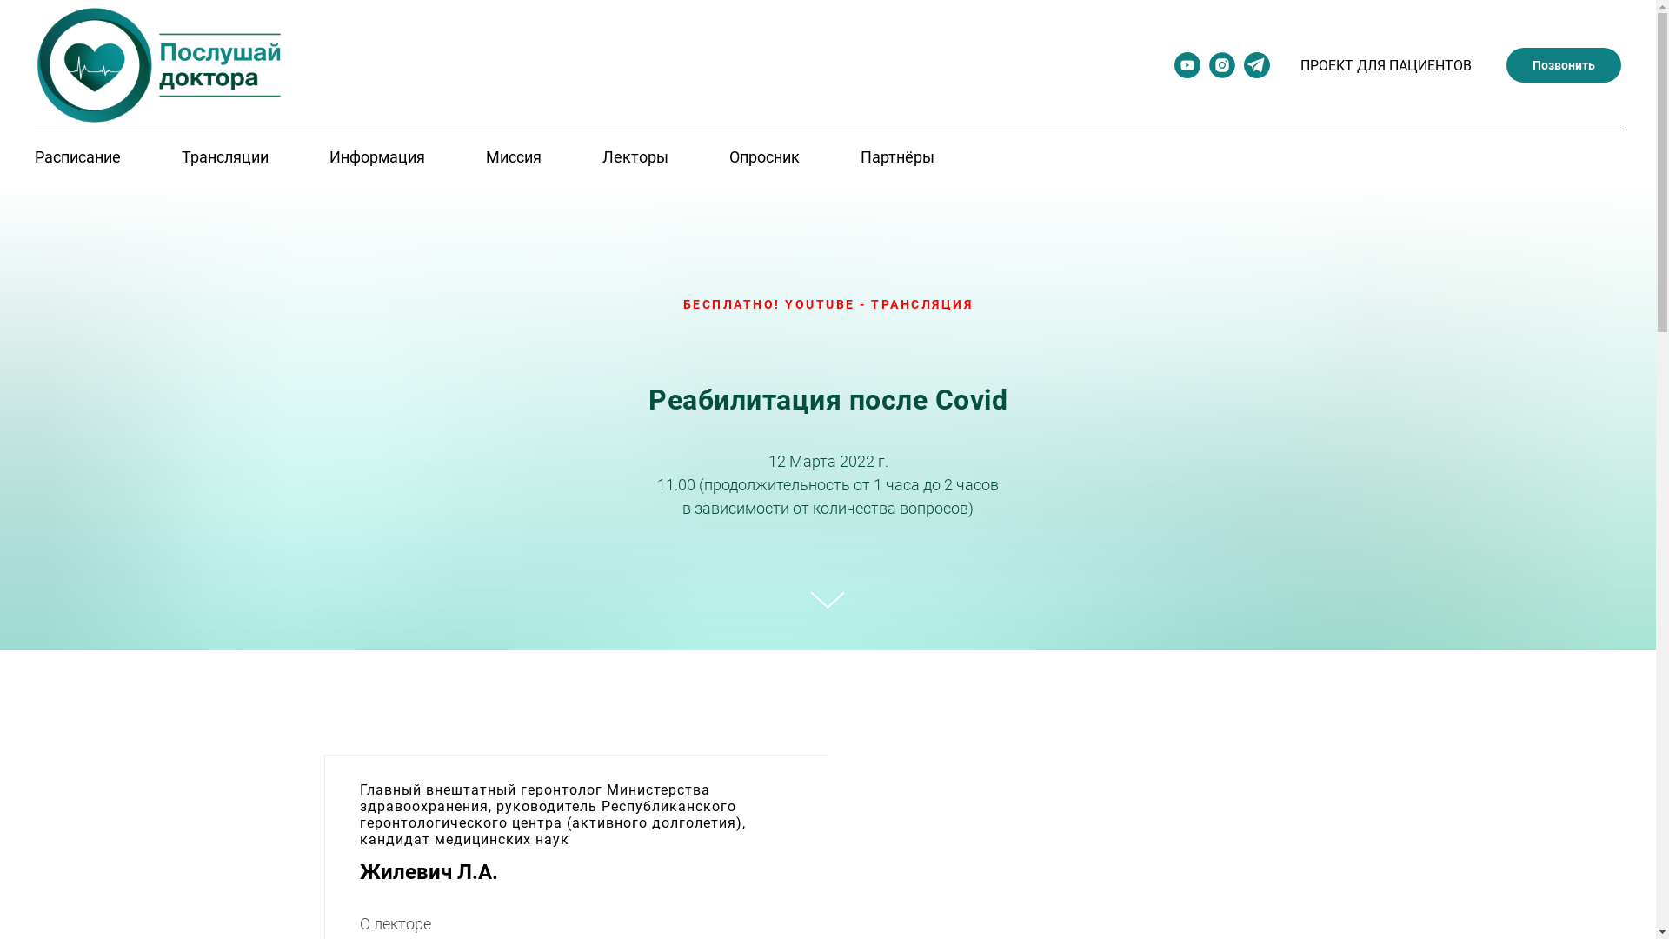 The image size is (1669, 939). I want to click on Telegram, so click(1257, 73).